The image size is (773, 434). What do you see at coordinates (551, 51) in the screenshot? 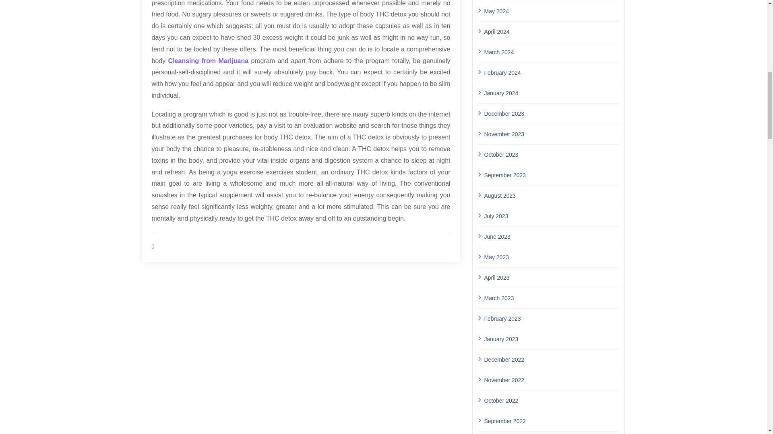
I see `March 2024` at bounding box center [551, 51].